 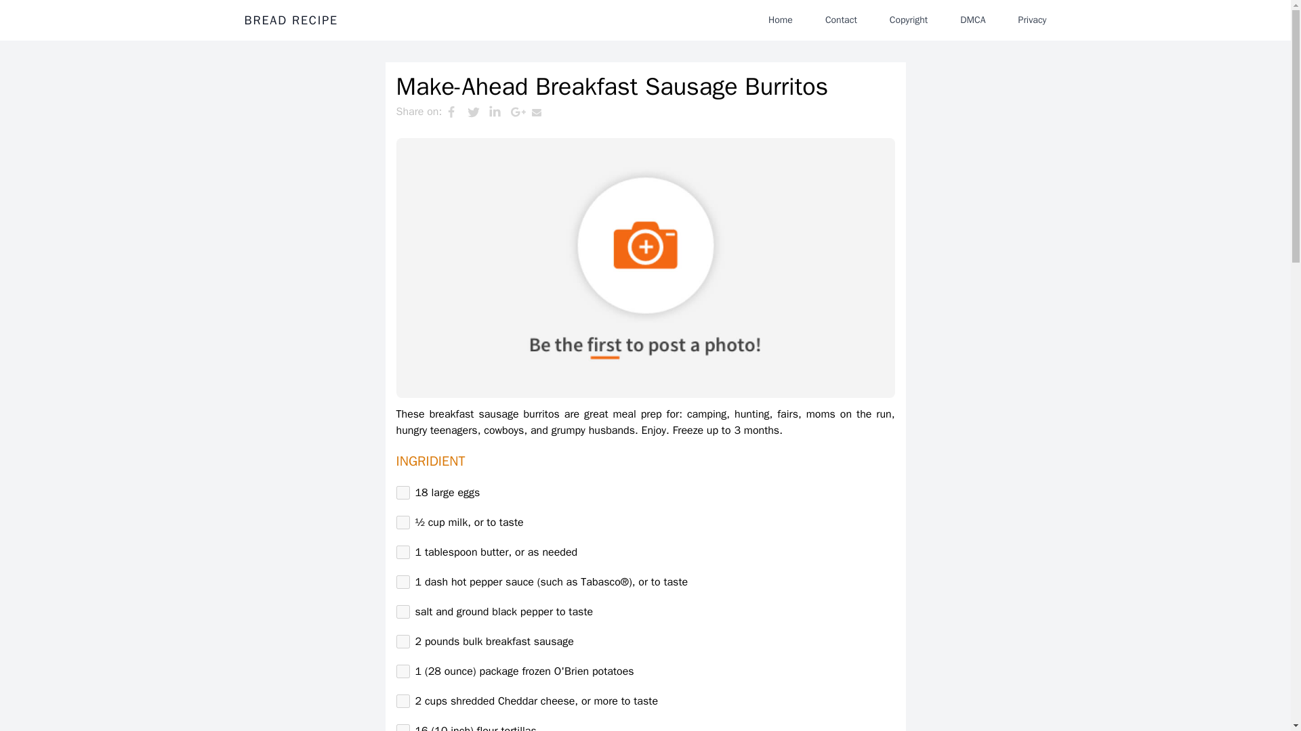 What do you see at coordinates (499, 112) in the screenshot?
I see `Share this on Linkedin` at bounding box center [499, 112].